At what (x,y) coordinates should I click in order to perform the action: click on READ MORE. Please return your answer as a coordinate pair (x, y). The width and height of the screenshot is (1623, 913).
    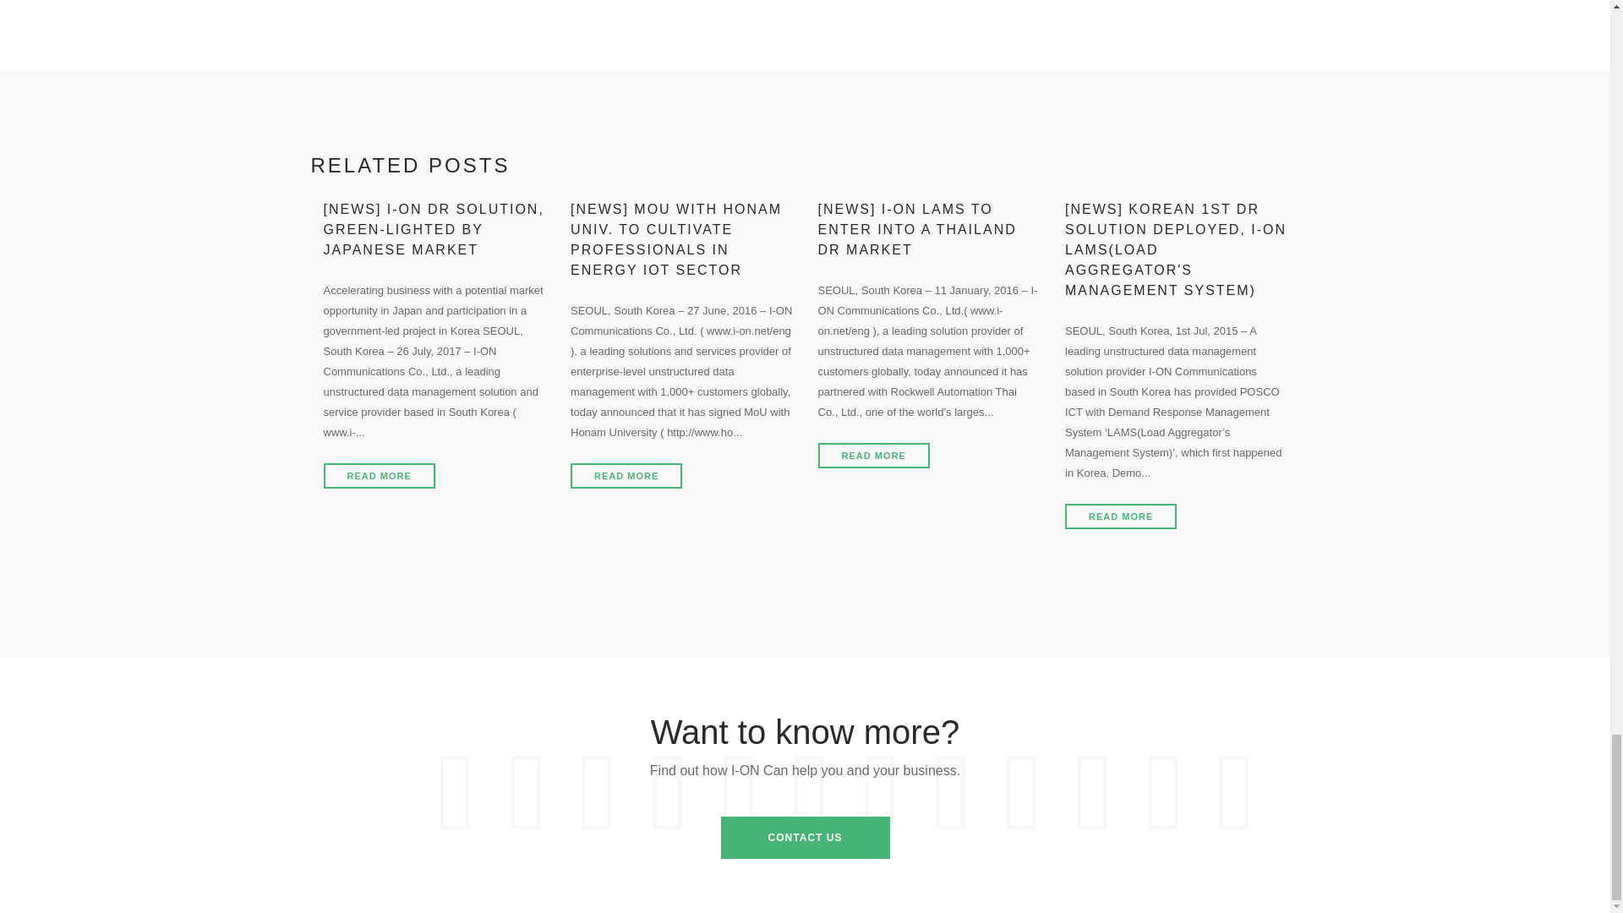
    Looking at the image, I should click on (874, 455).